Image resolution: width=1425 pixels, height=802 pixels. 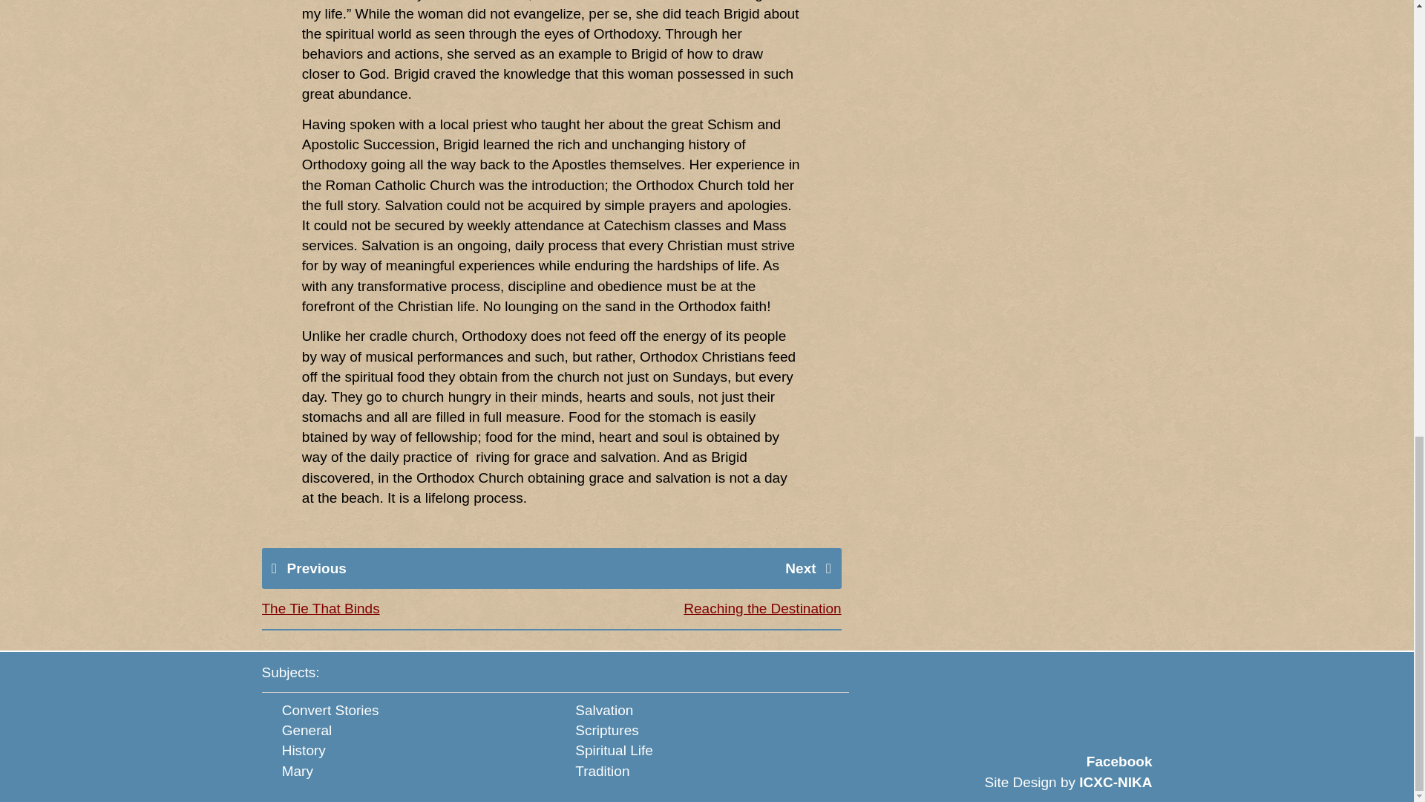 What do you see at coordinates (304, 750) in the screenshot?
I see `History` at bounding box center [304, 750].